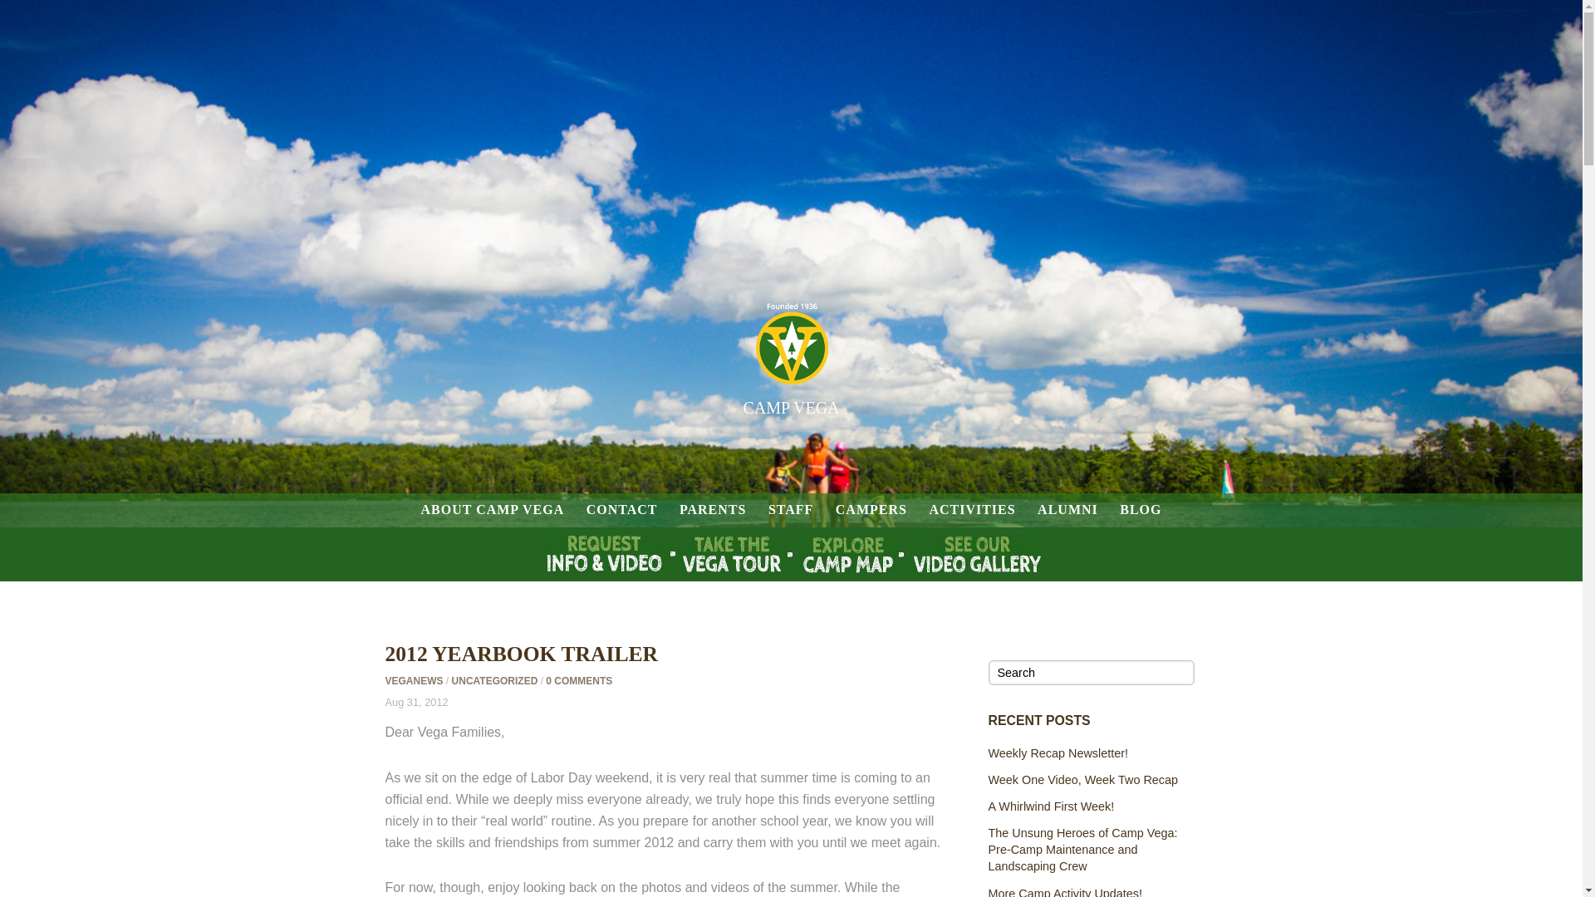 This screenshot has width=1595, height=897. I want to click on PARENTS, so click(713, 510).